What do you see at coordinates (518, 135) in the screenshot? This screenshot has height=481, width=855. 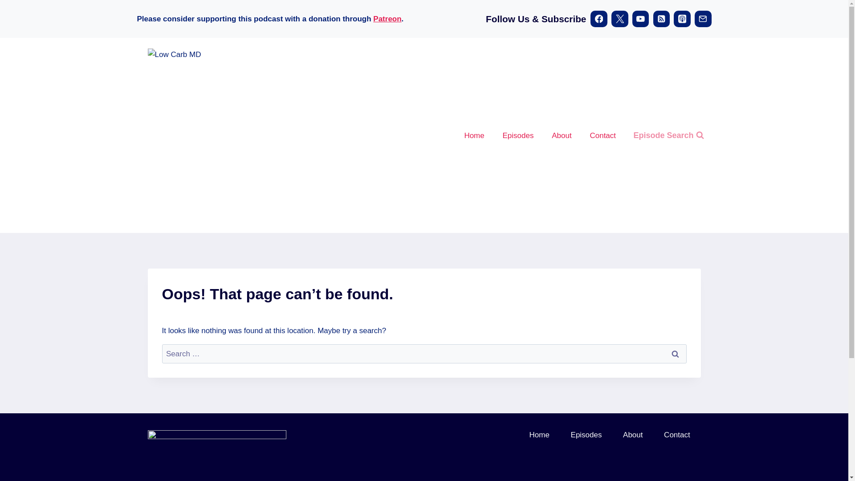 I see `Episodes` at bounding box center [518, 135].